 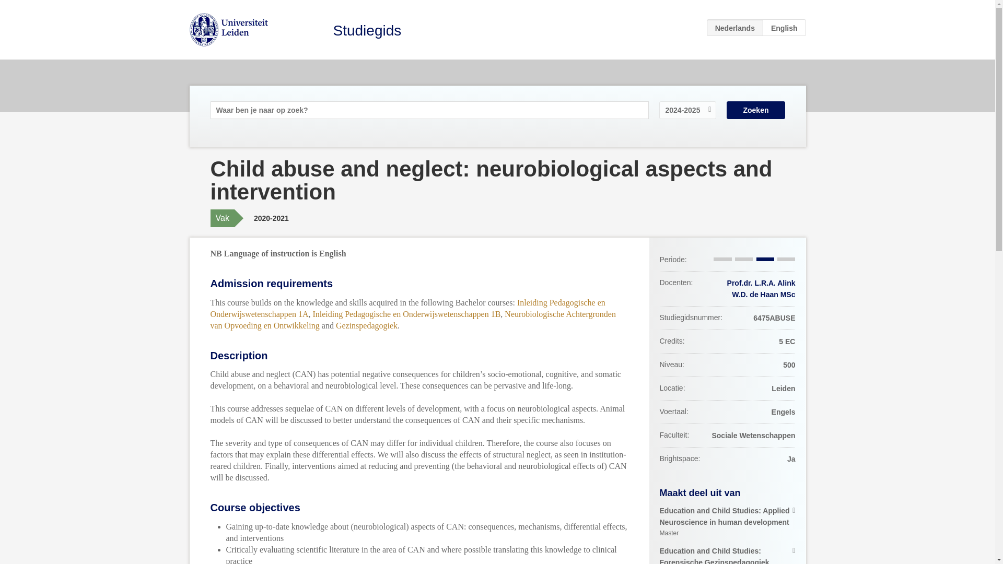 I want to click on Inleiding Pedagogische en Onderwijswetenschappen 1A, so click(x=407, y=308).